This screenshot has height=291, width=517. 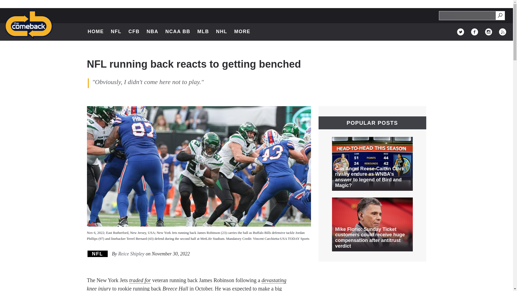 I want to click on View all posts in NFL, so click(x=488, y=32).